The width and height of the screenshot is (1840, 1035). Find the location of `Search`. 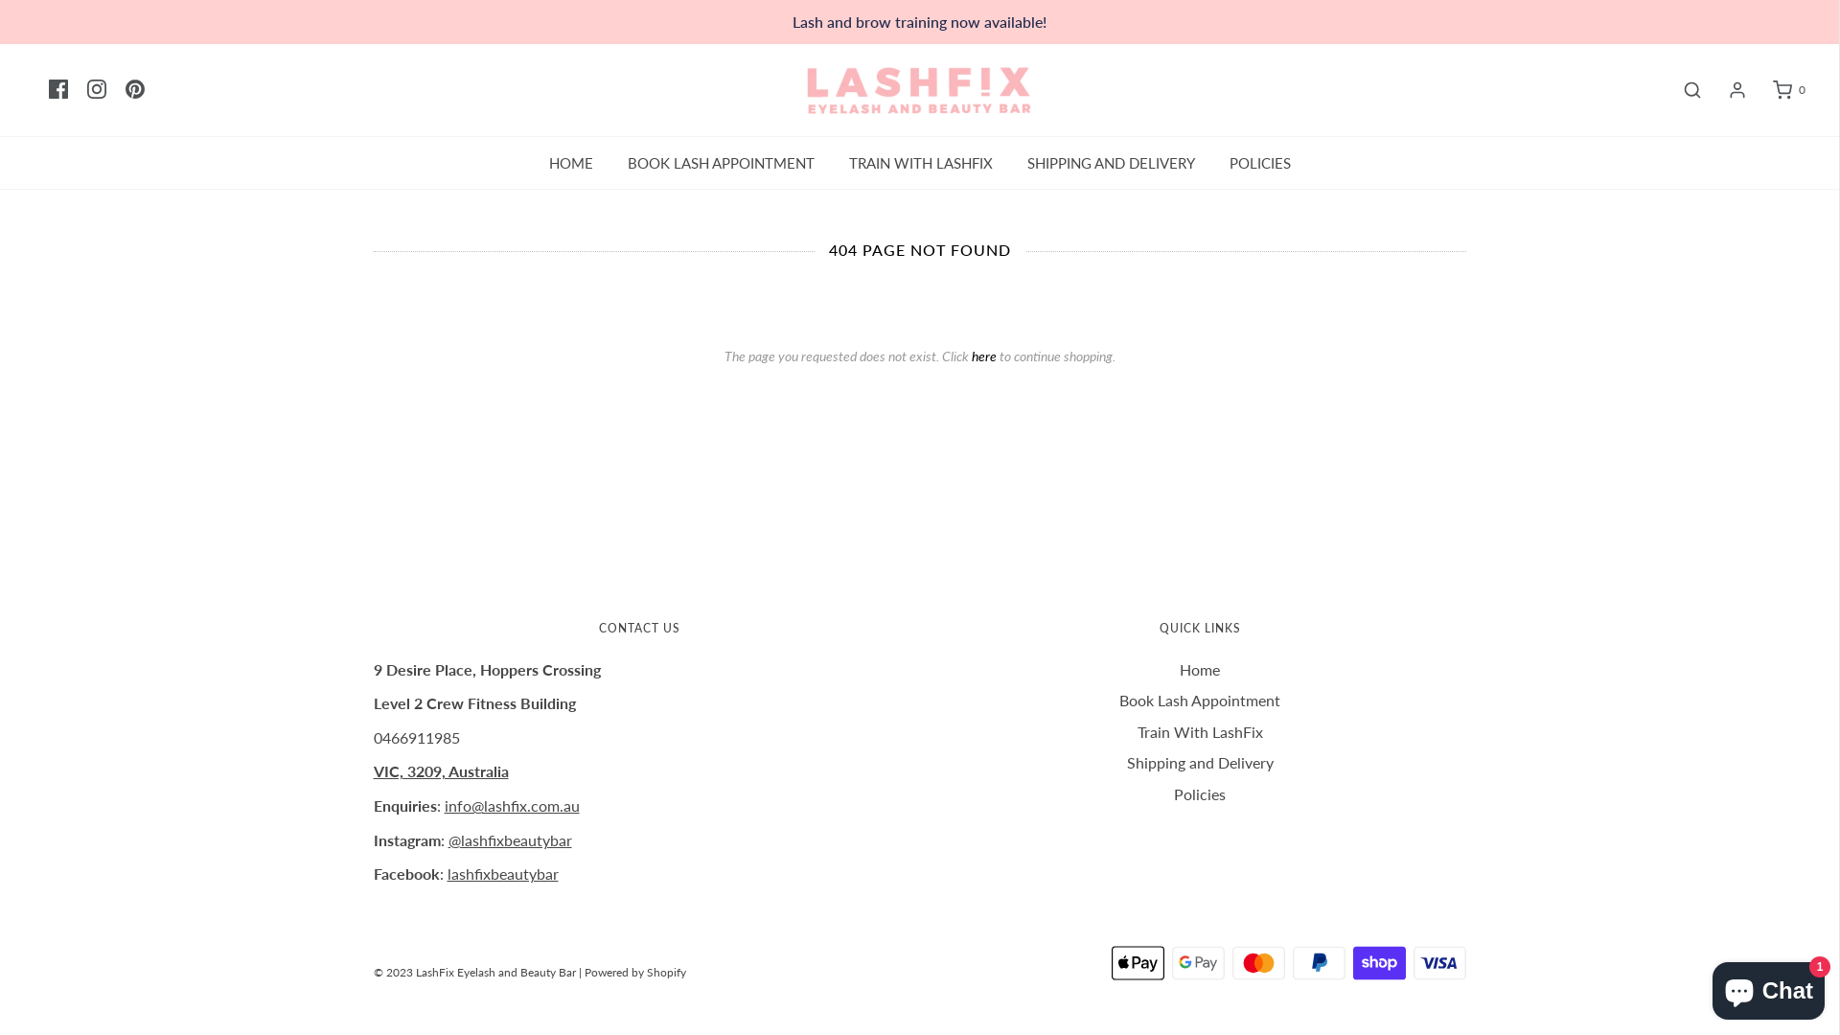

Search is located at coordinates (1683, 90).